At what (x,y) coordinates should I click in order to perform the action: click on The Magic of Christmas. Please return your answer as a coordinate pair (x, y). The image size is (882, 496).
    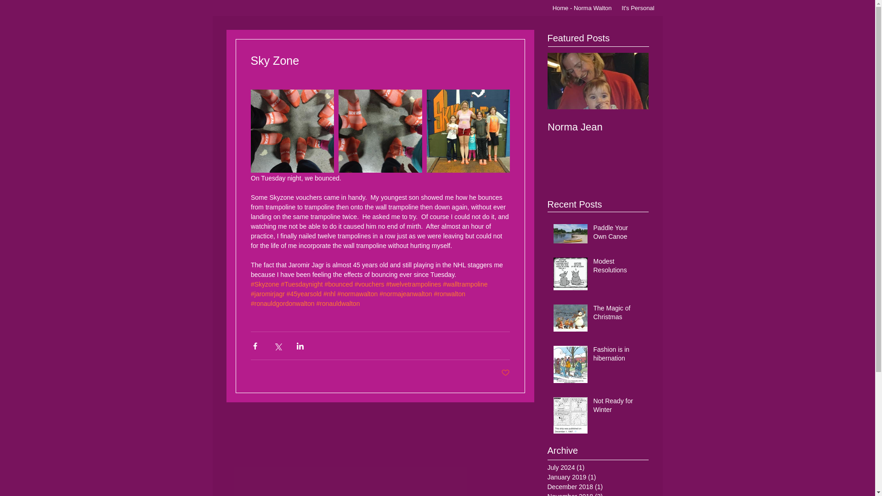
    Looking at the image, I should click on (618, 315).